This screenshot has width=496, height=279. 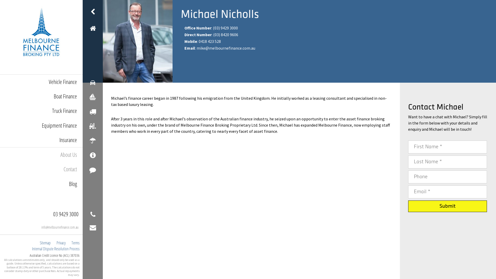 I want to click on Privacy, so click(x=61, y=243).